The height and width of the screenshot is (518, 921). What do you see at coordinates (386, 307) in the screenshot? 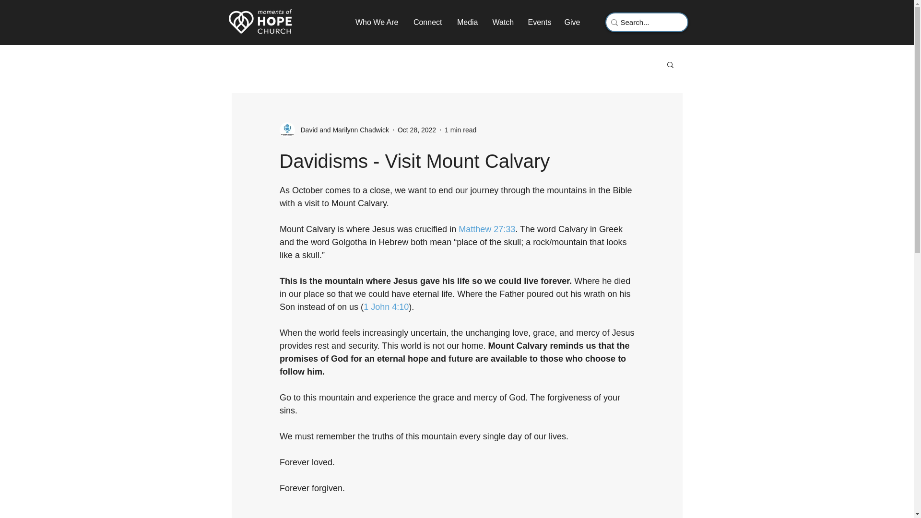
I see `1 John 4:10` at bounding box center [386, 307].